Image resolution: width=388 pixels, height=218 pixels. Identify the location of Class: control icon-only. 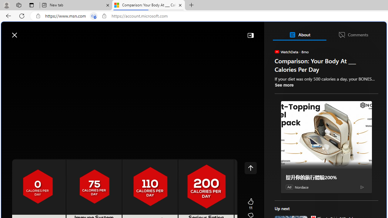
(250, 168).